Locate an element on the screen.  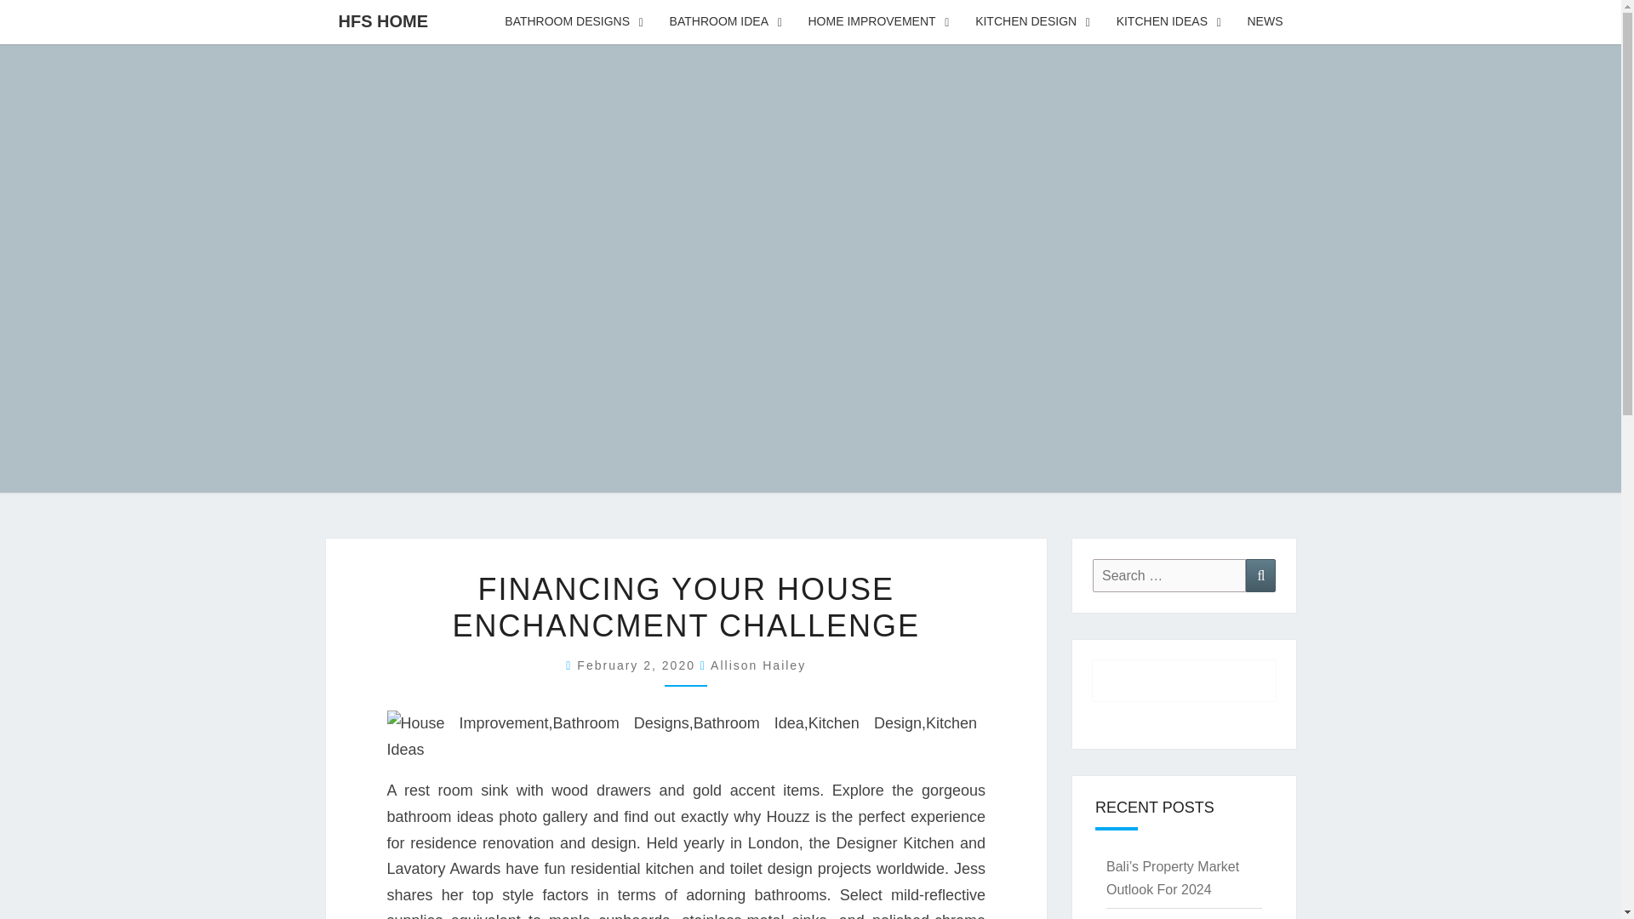
KITCHEN IDEAS is located at coordinates (1169, 22).